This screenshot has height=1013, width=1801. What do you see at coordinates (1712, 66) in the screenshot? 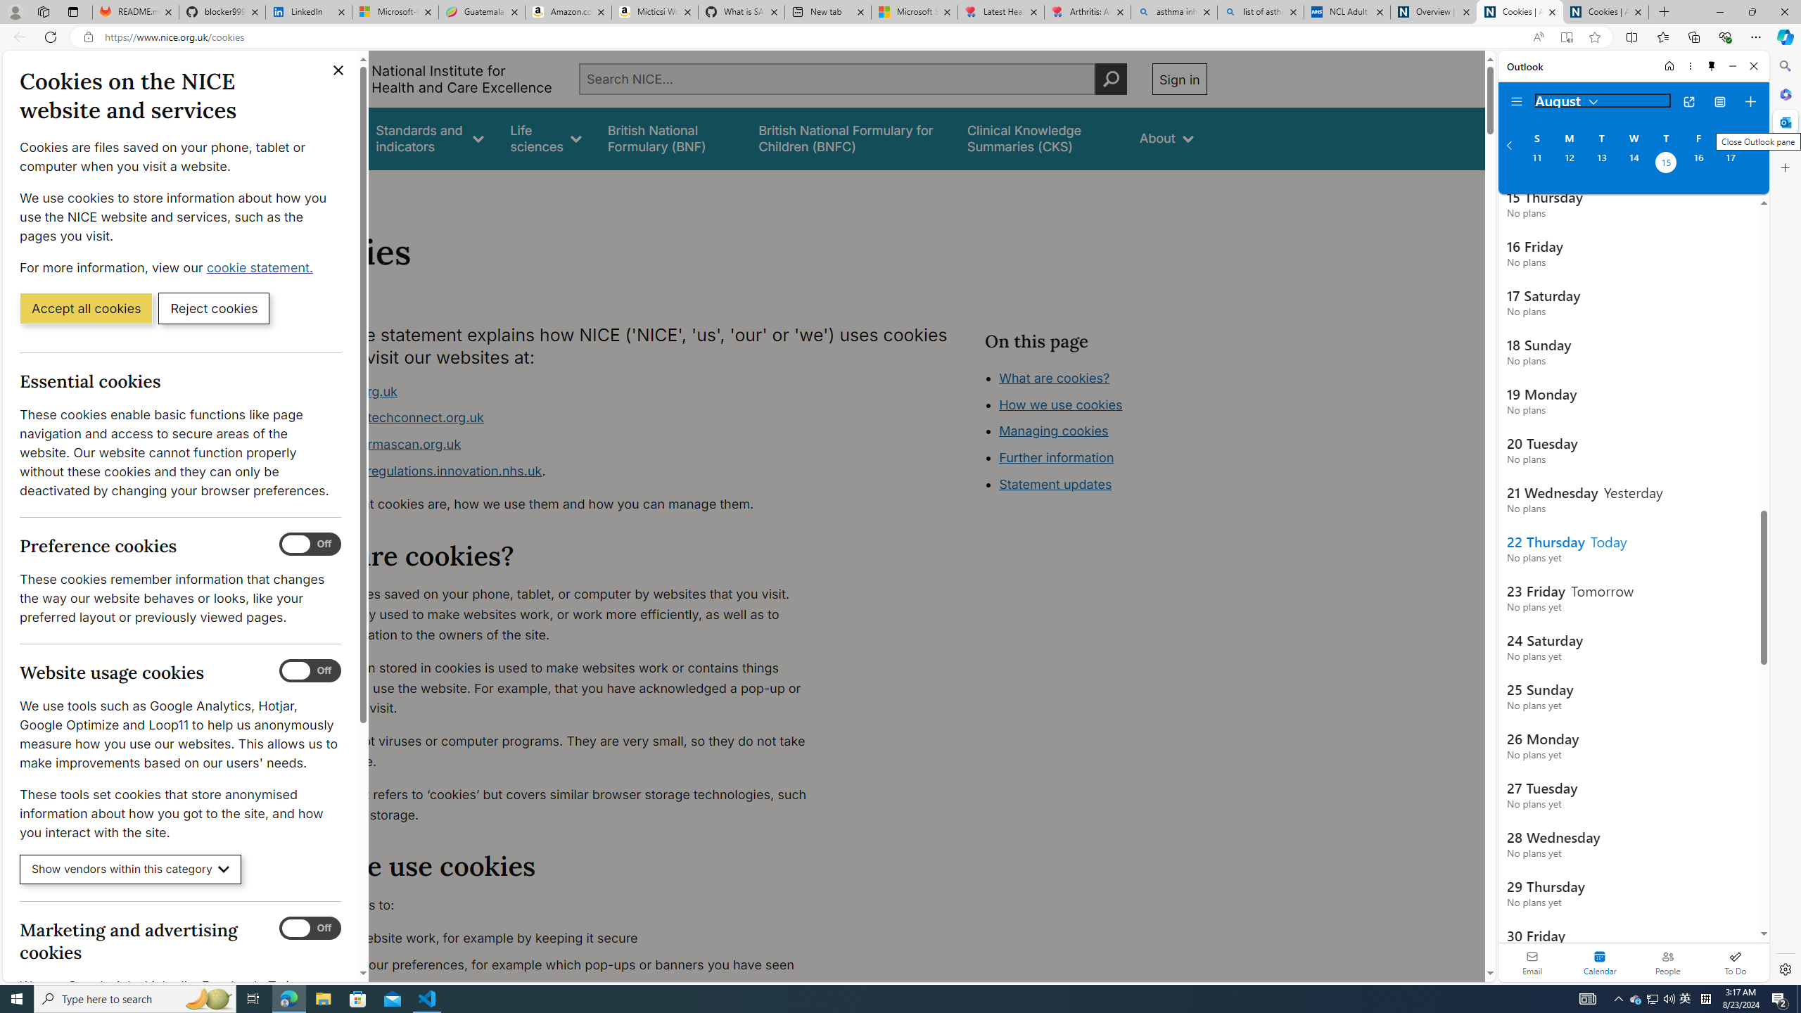
I see `Unpin side pane` at bounding box center [1712, 66].